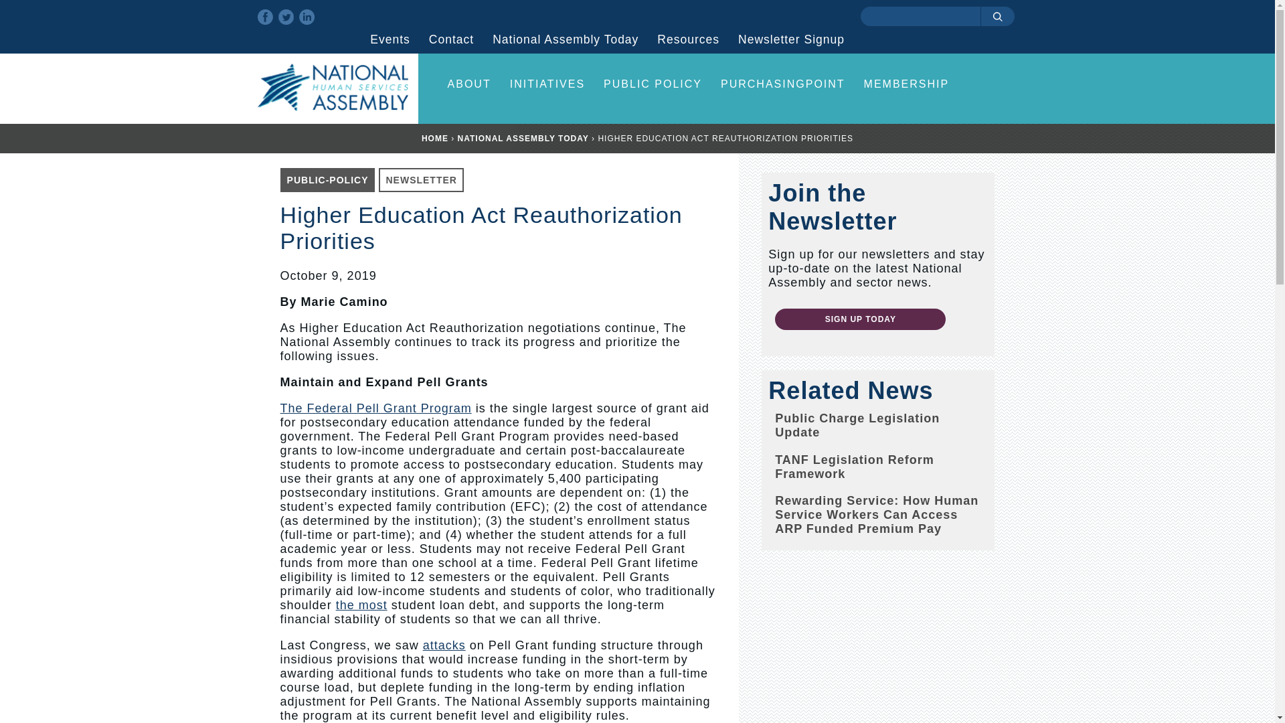 The height and width of the screenshot is (723, 1285). I want to click on Linkedin, so click(305, 17).